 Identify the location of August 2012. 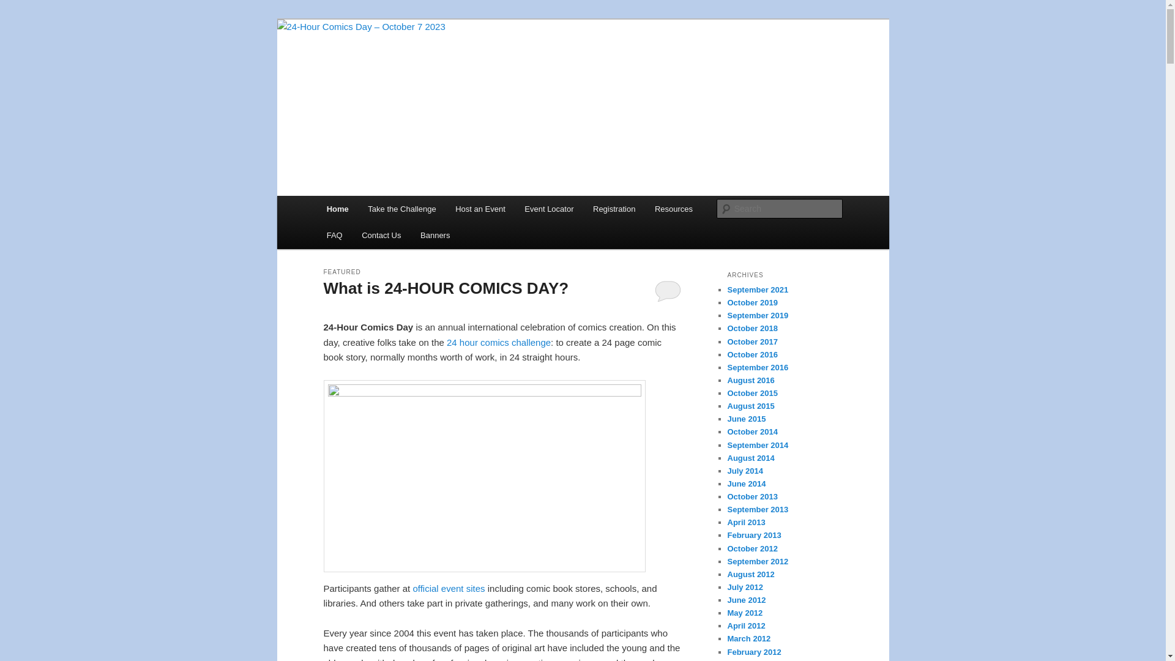
(750, 574).